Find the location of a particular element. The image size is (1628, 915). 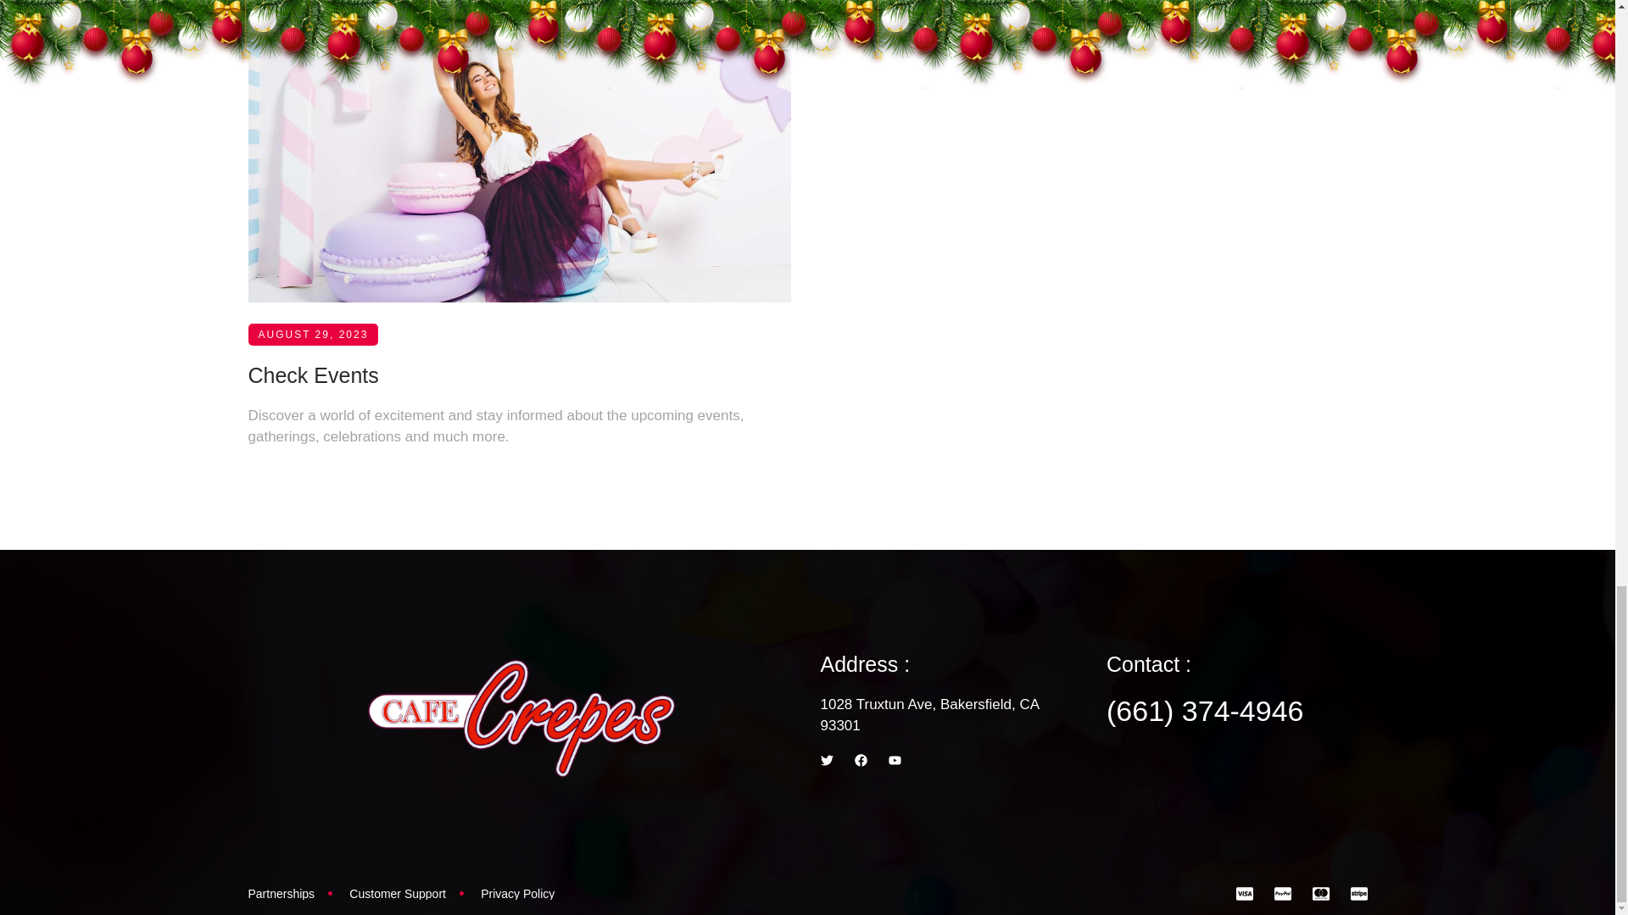

Check Events is located at coordinates (312, 415).